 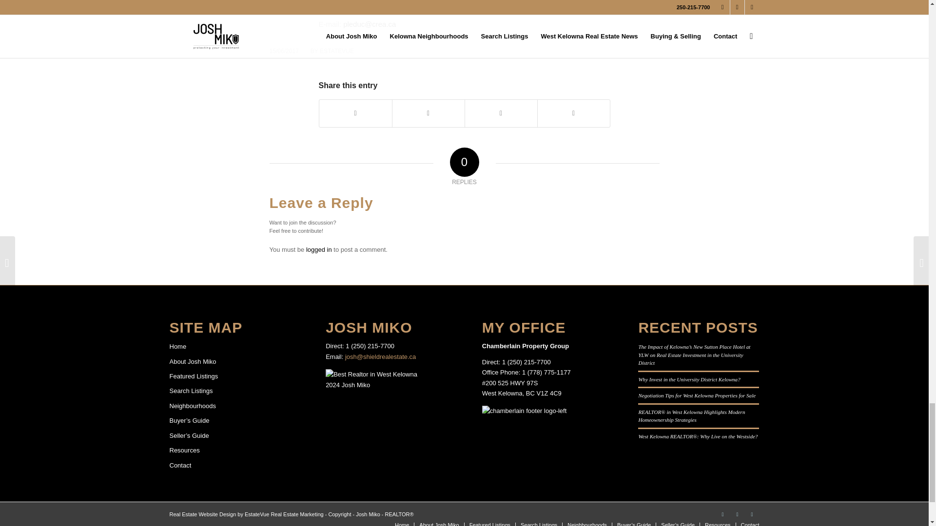 What do you see at coordinates (203, 514) in the screenshot?
I see `Real Estate Web Design Canada` at bounding box center [203, 514].